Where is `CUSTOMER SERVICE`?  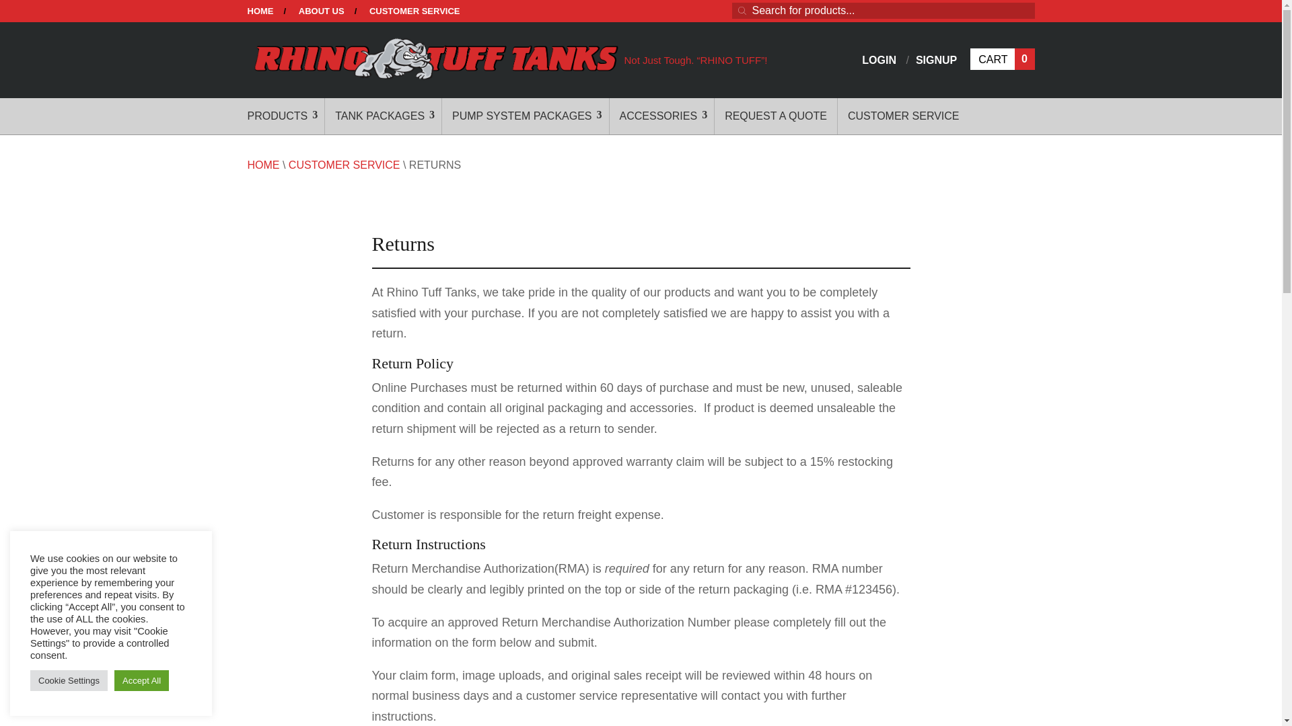
CUSTOMER SERVICE is located at coordinates (415, 14).